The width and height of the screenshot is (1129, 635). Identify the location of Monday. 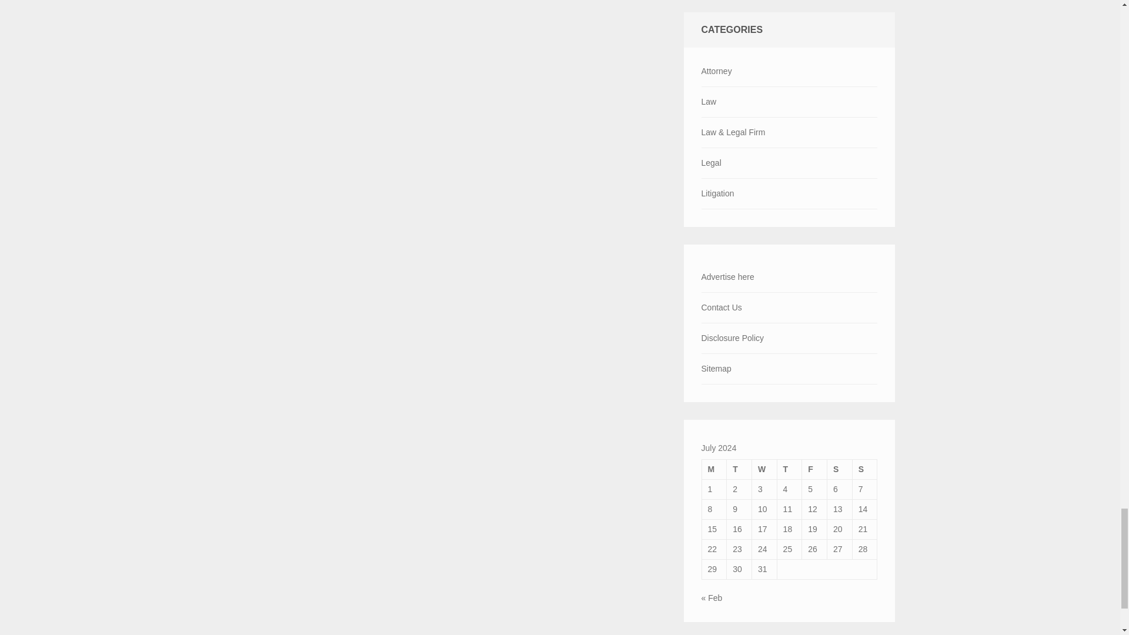
(714, 469).